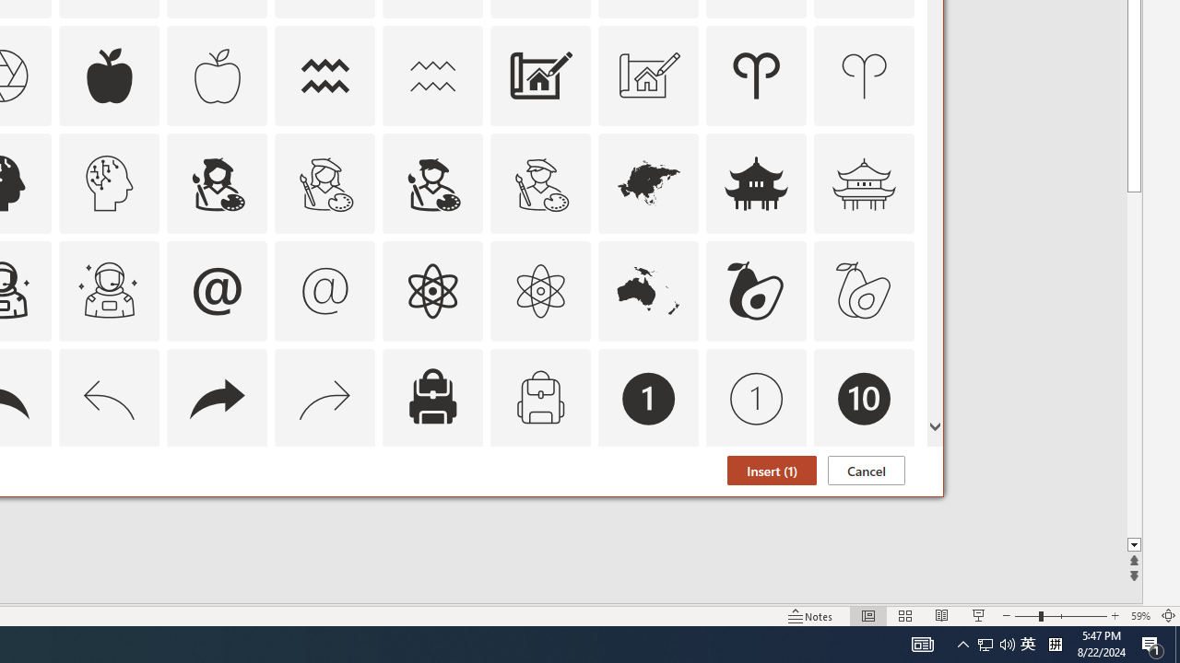 The width and height of the screenshot is (1180, 663). Describe the element at coordinates (865, 291) in the screenshot. I see `AutomationID: Icons_Avocado_M` at that location.